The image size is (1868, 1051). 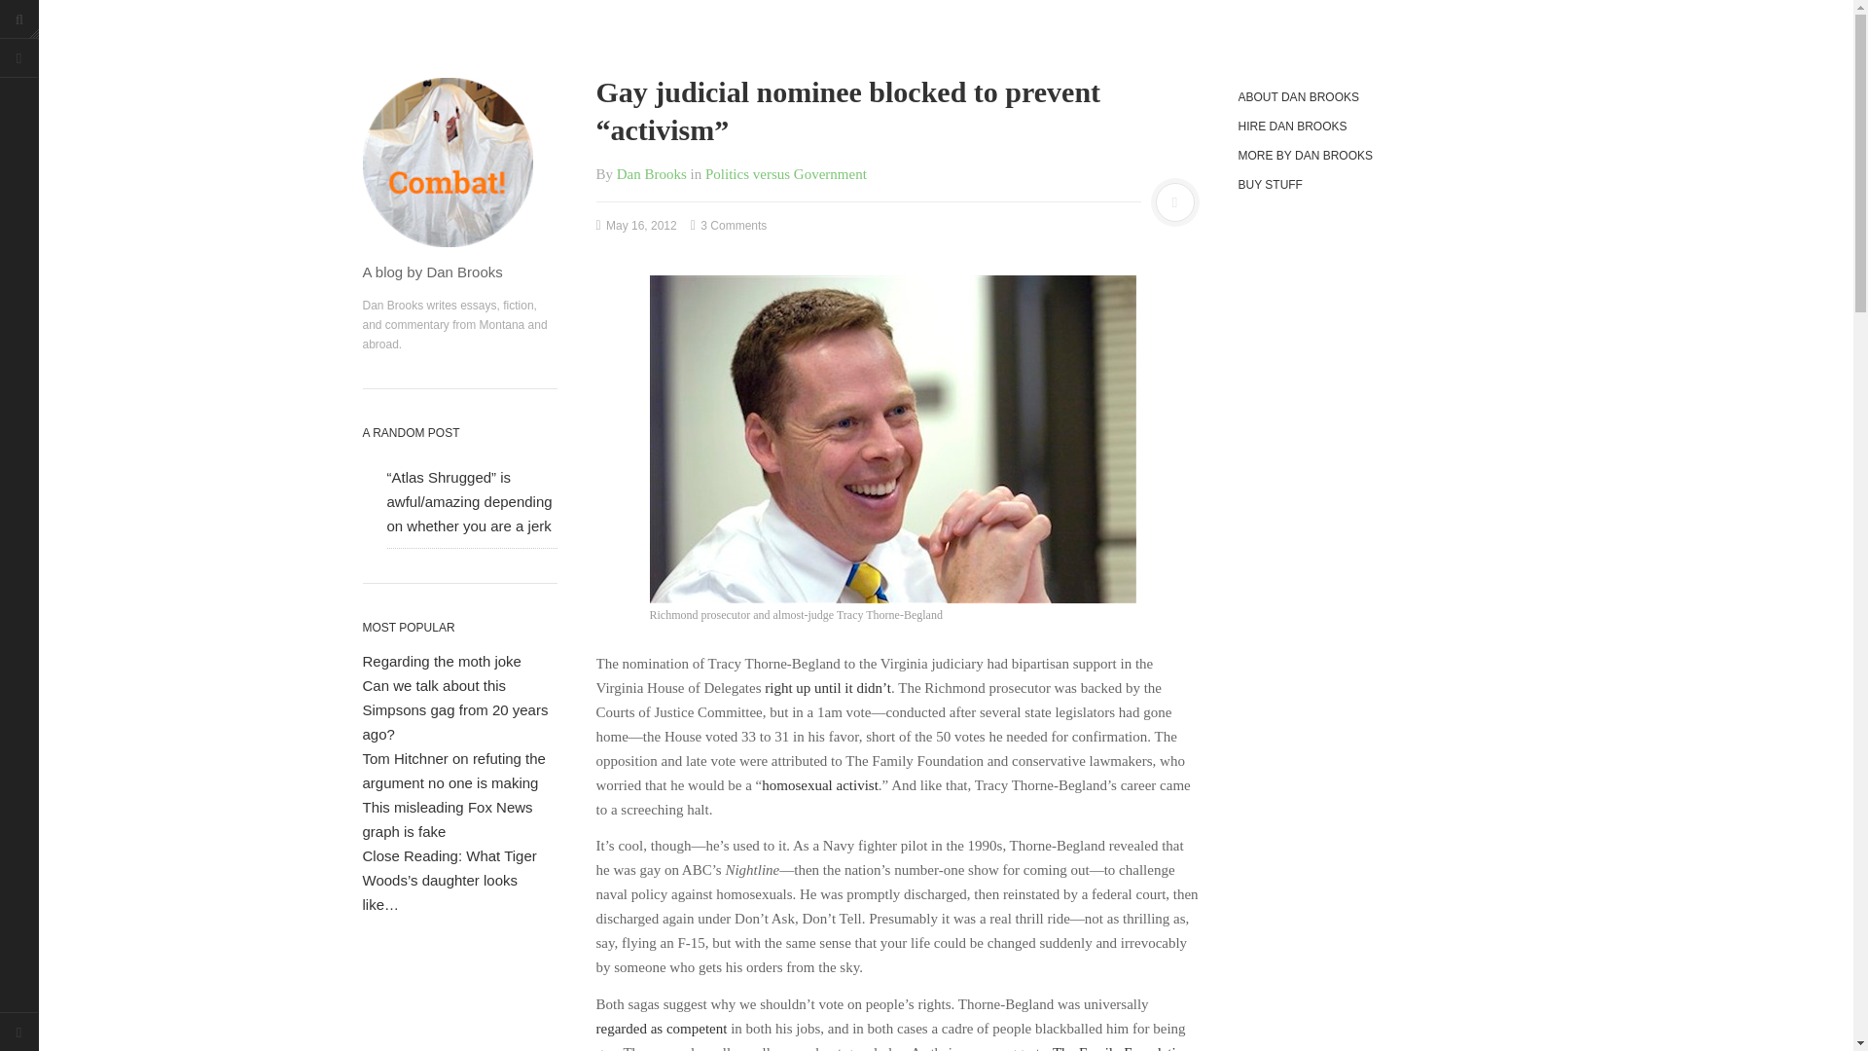 What do you see at coordinates (1122, 1047) in the screenshot?
I see `The Family Foundation` at bounding box center [1122, 1047].